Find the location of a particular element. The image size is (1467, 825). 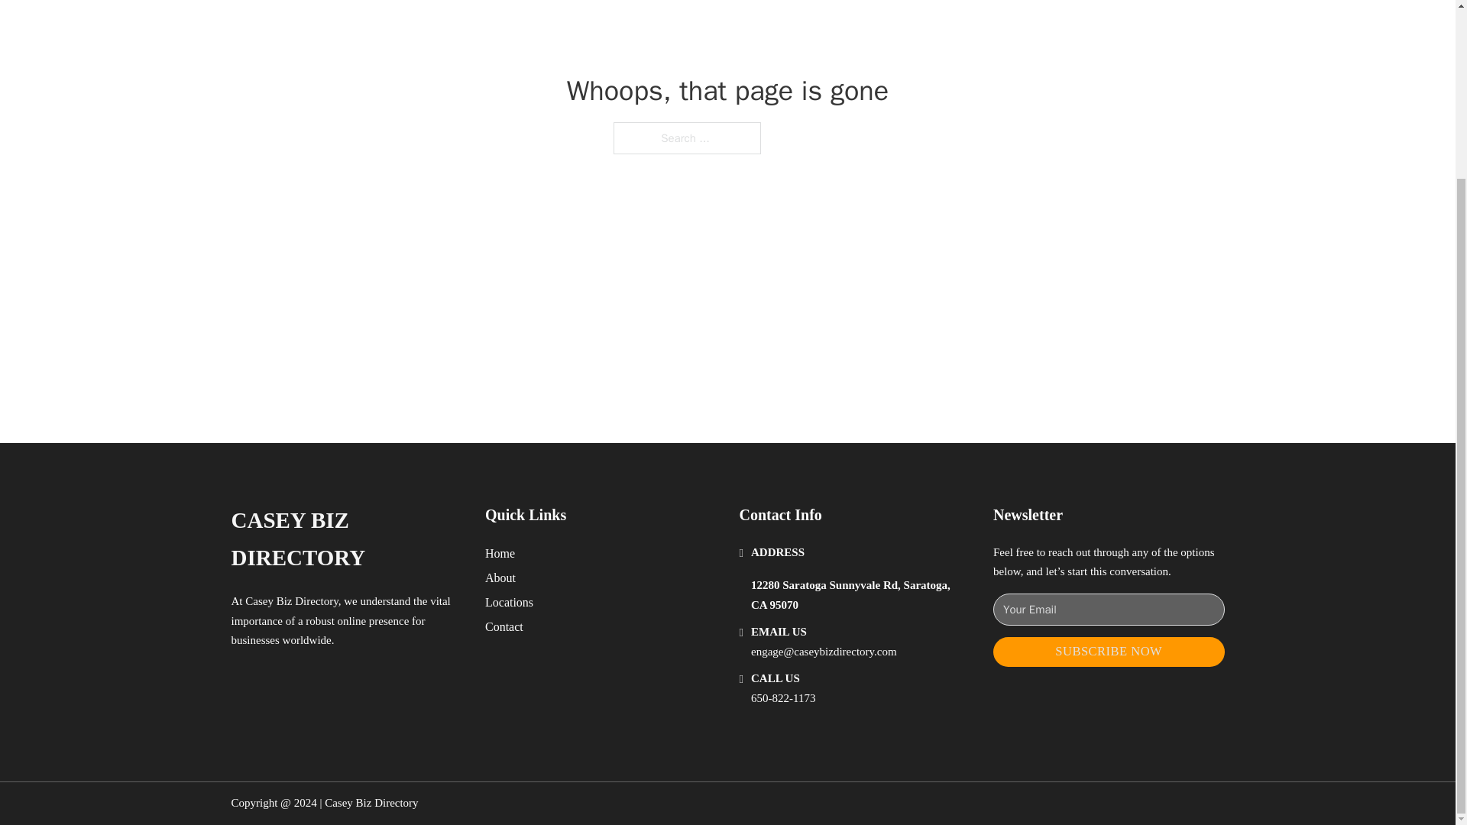

Locations is located at coordinates (509, 602).